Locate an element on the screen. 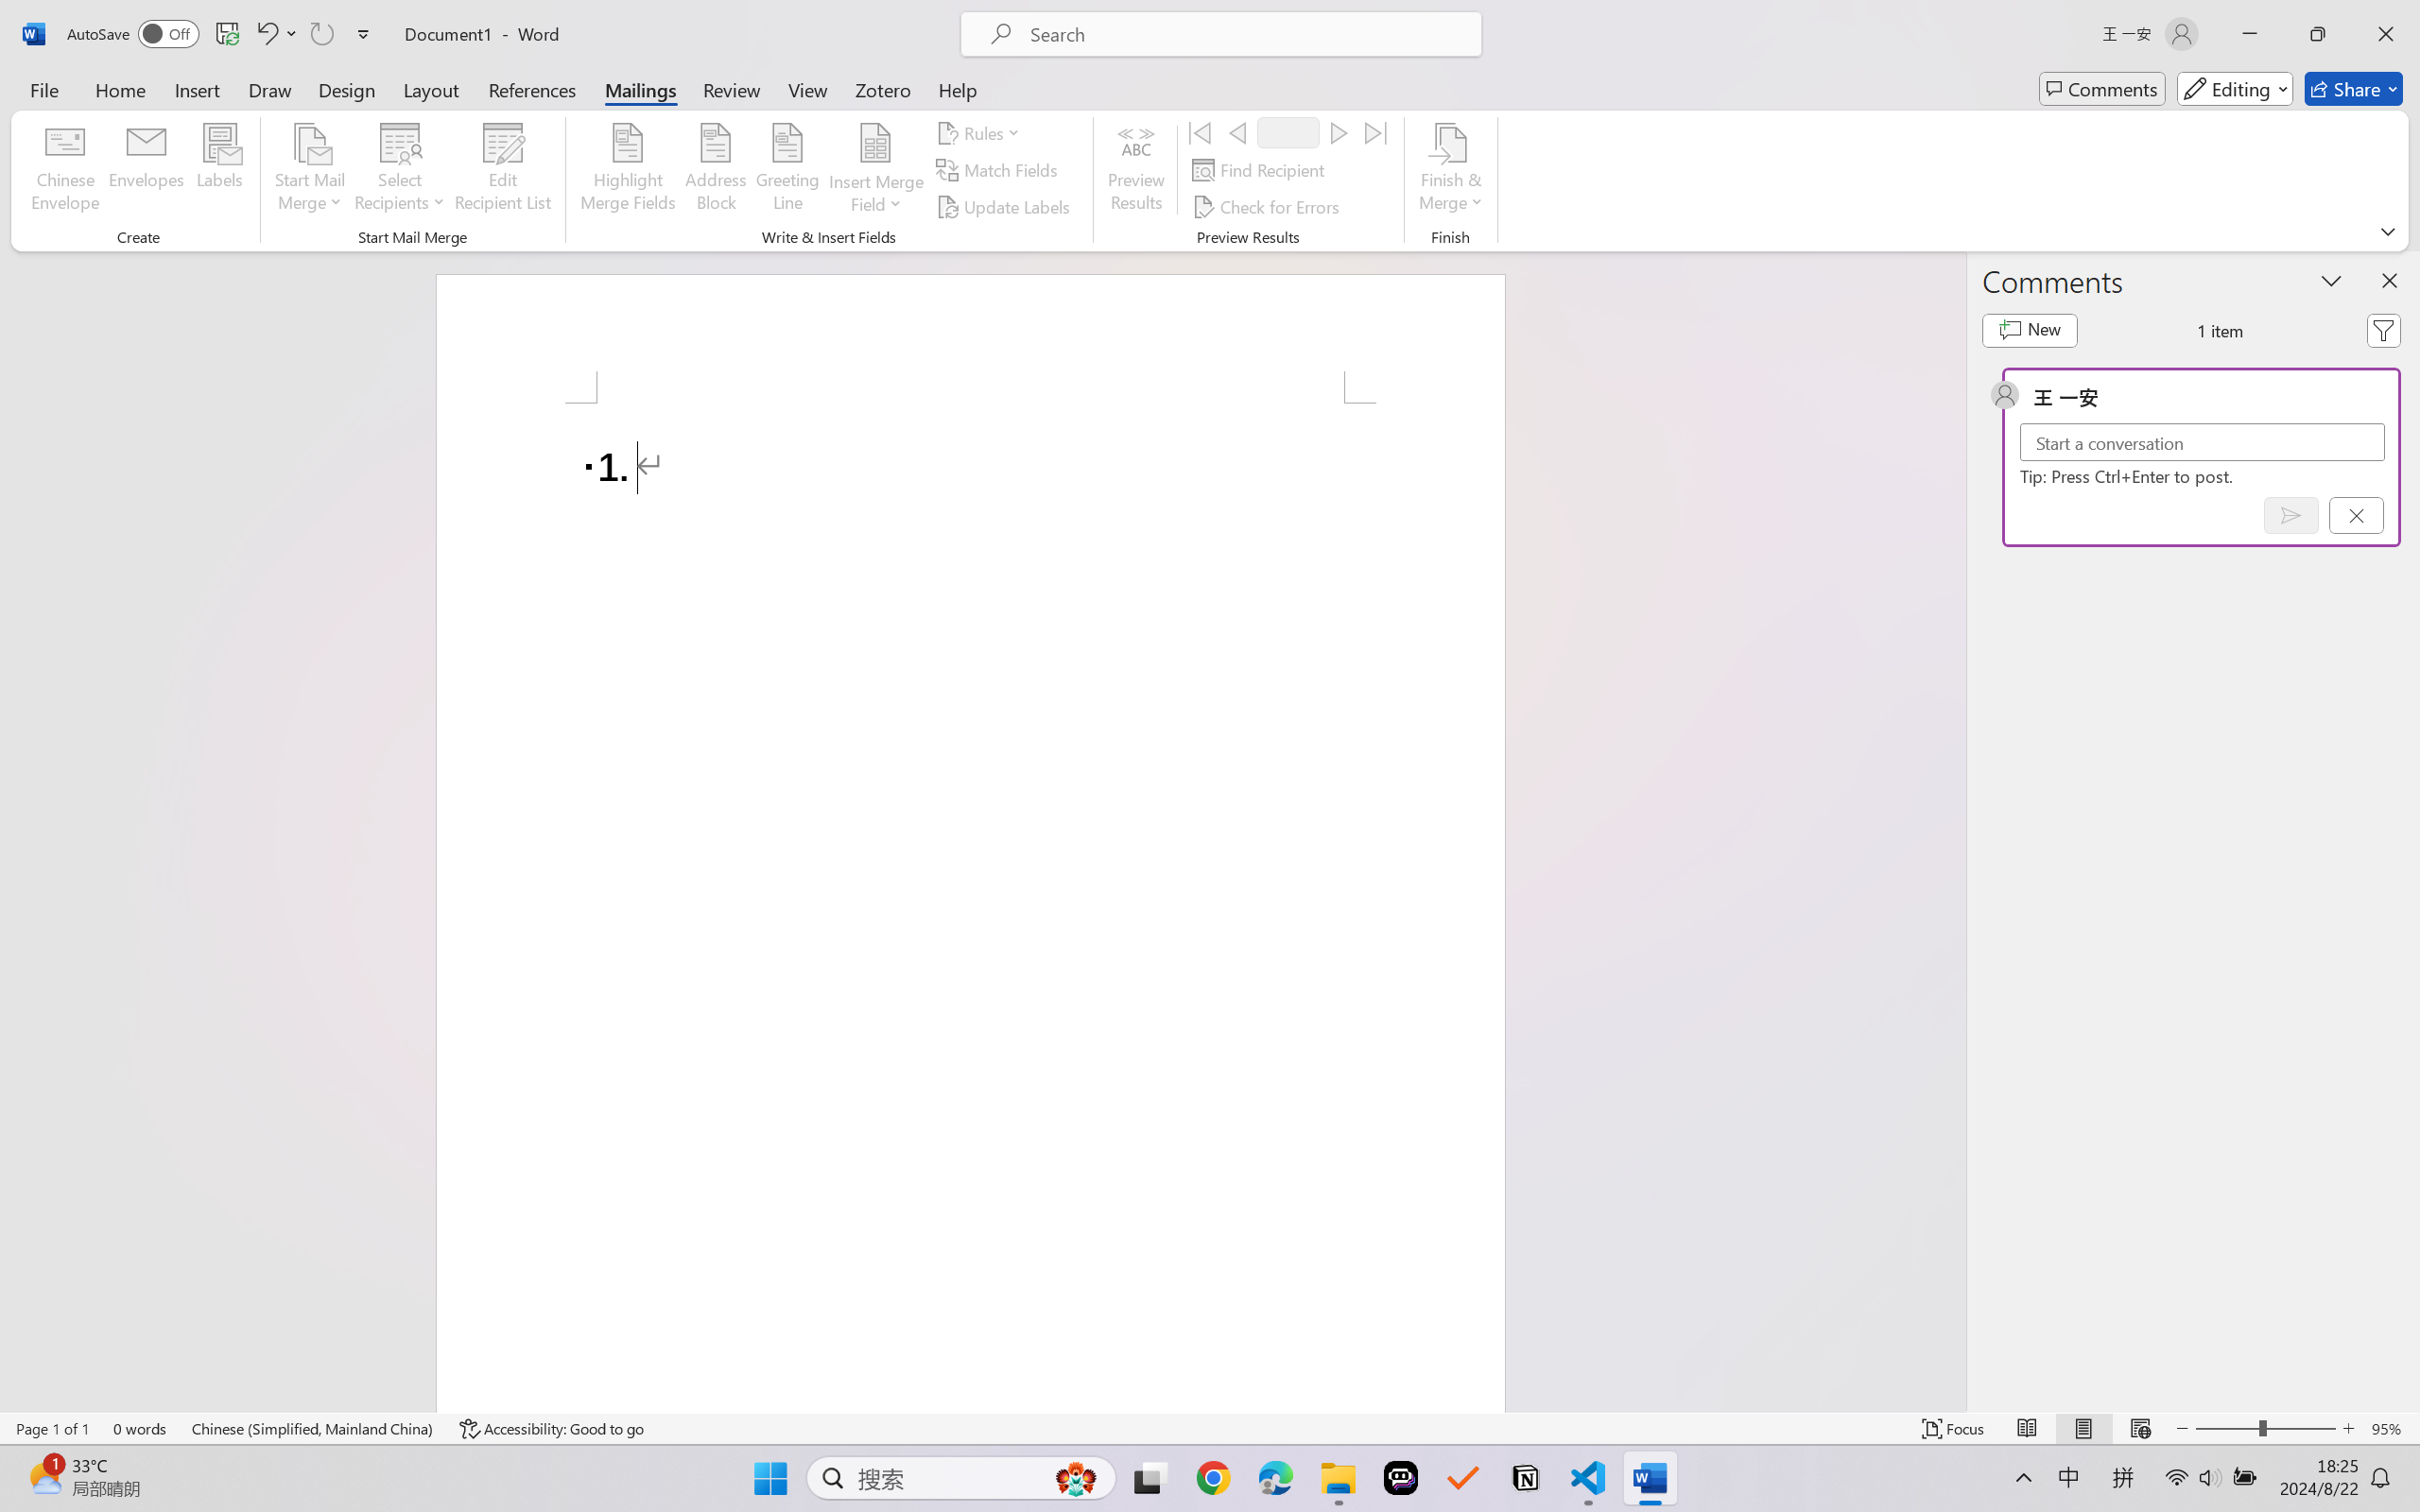  Previous is located at coordinates (1236, 132).